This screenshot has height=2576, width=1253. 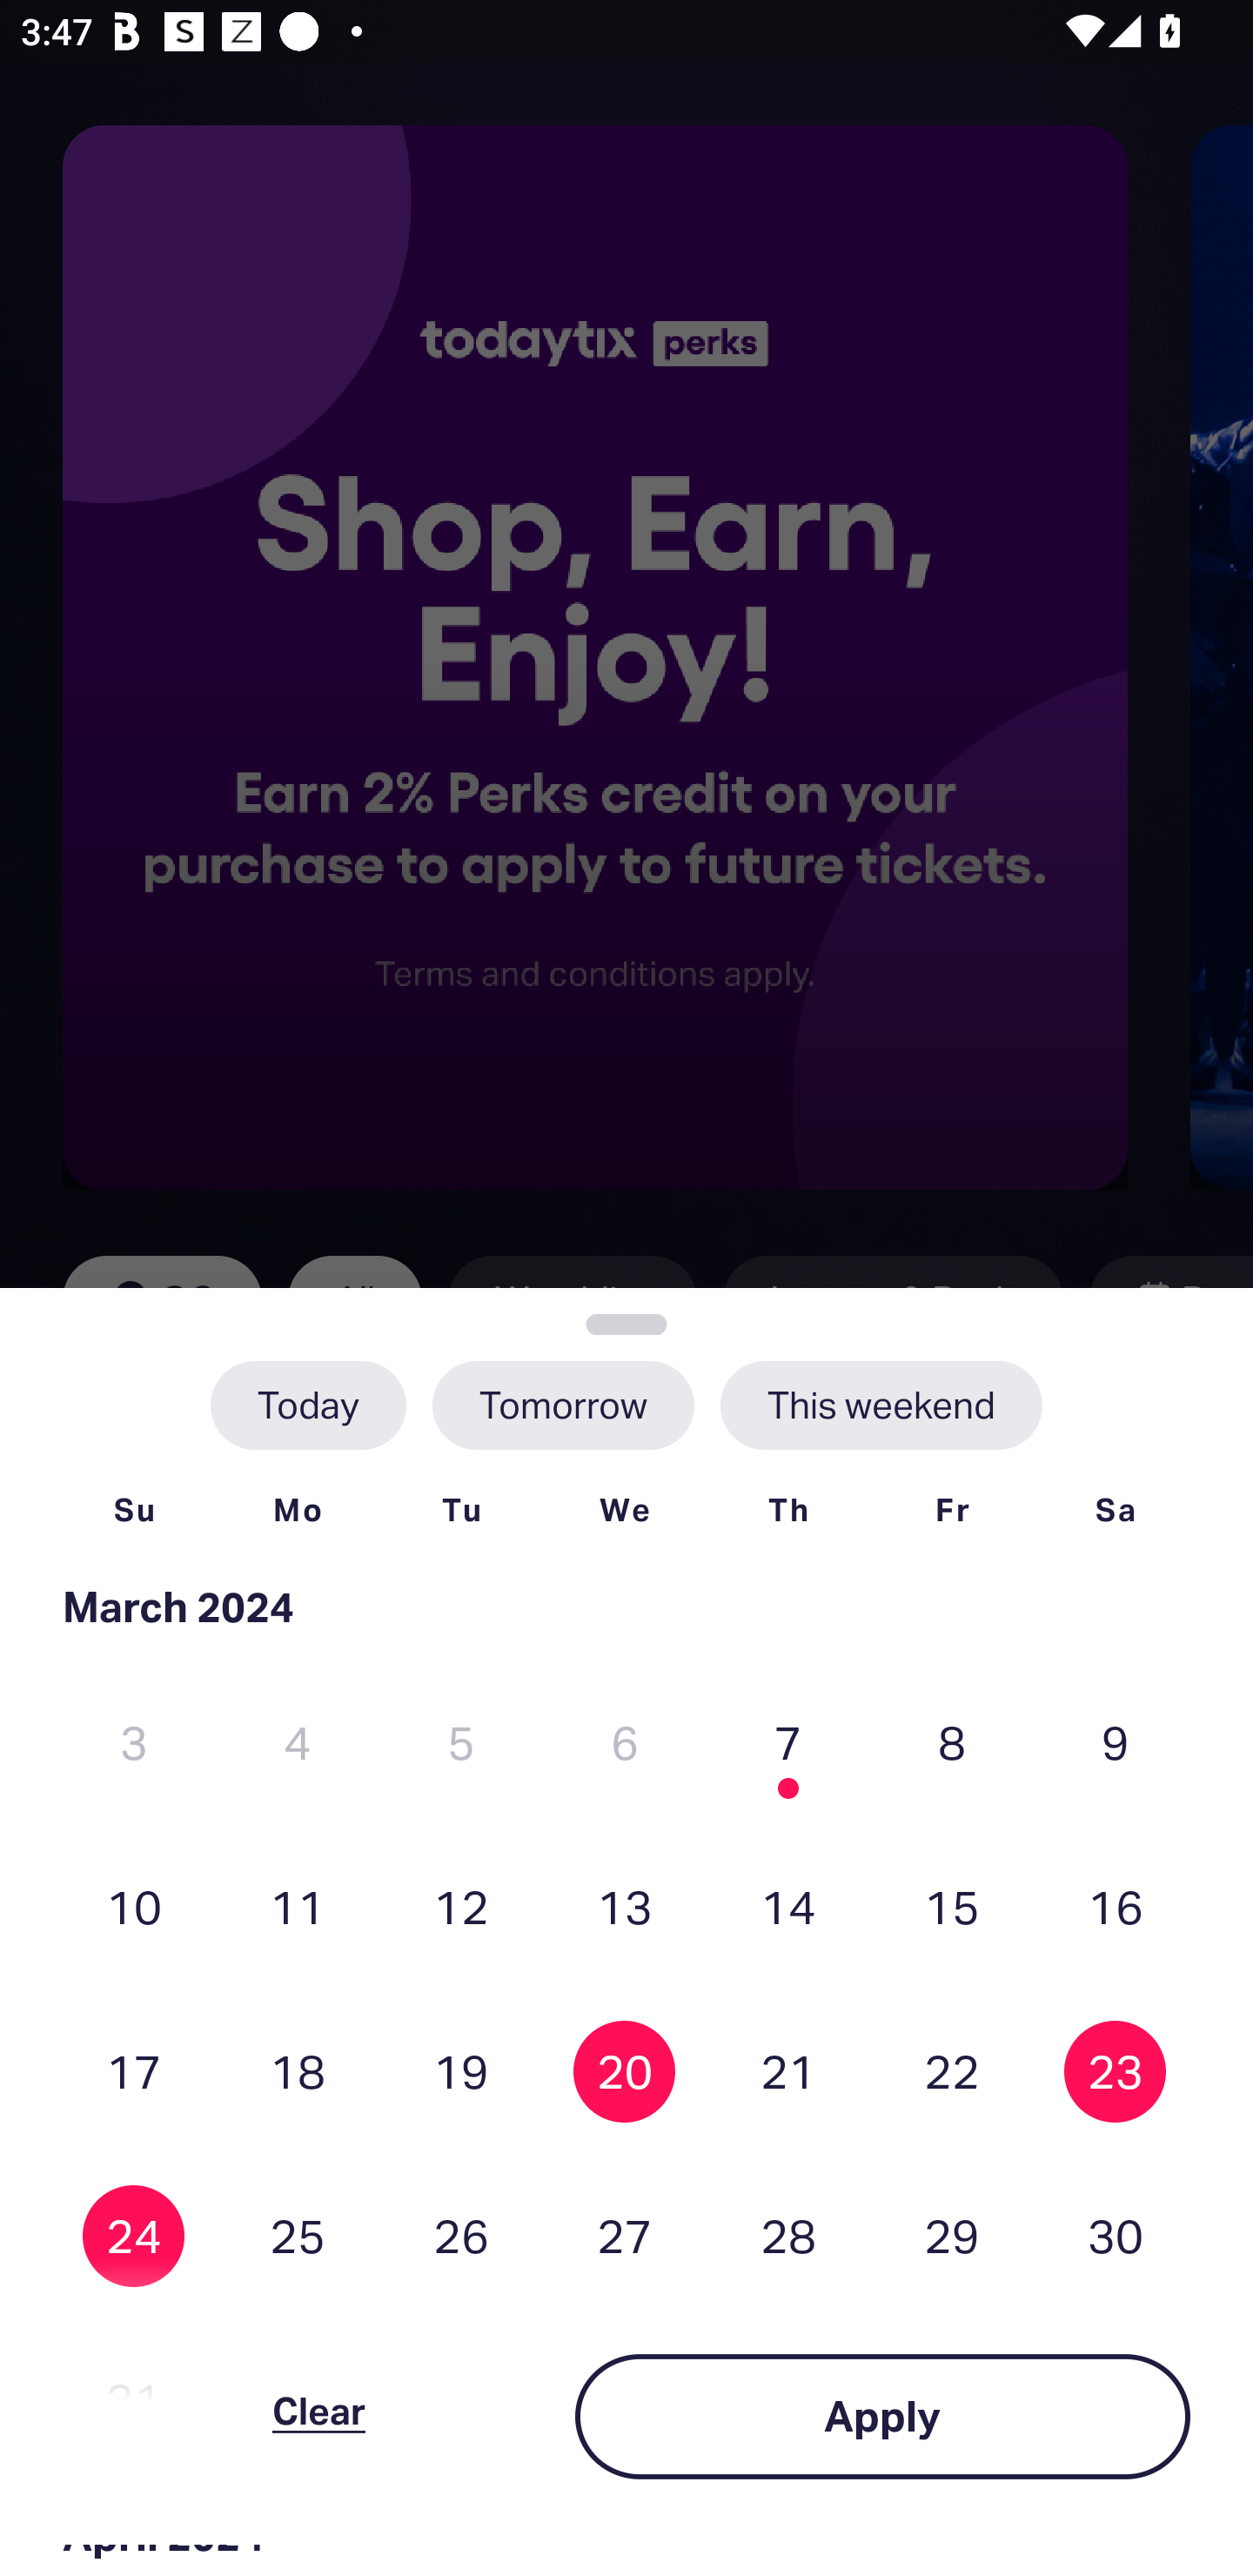 I want to click on Apply, so click(x=882, y=2416).